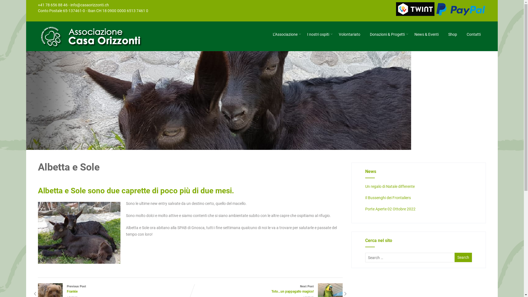  What do you see at coordinates (427, 34) in the screenshot?
I see `News & Eventi` at bounding box center [427, 34].